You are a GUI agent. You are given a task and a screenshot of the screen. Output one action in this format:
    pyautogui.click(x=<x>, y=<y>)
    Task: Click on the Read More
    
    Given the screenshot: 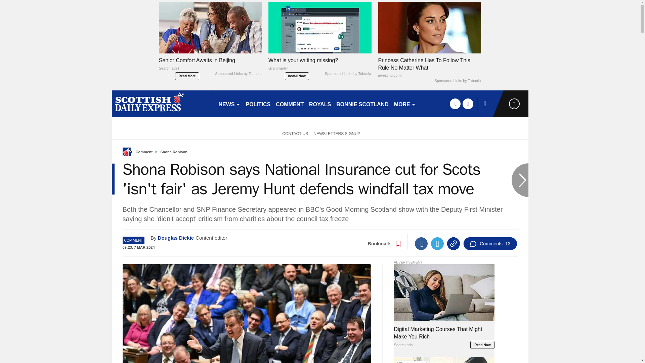 What is the action you would take?
    pyautogui.click(x=187, y=76)
    